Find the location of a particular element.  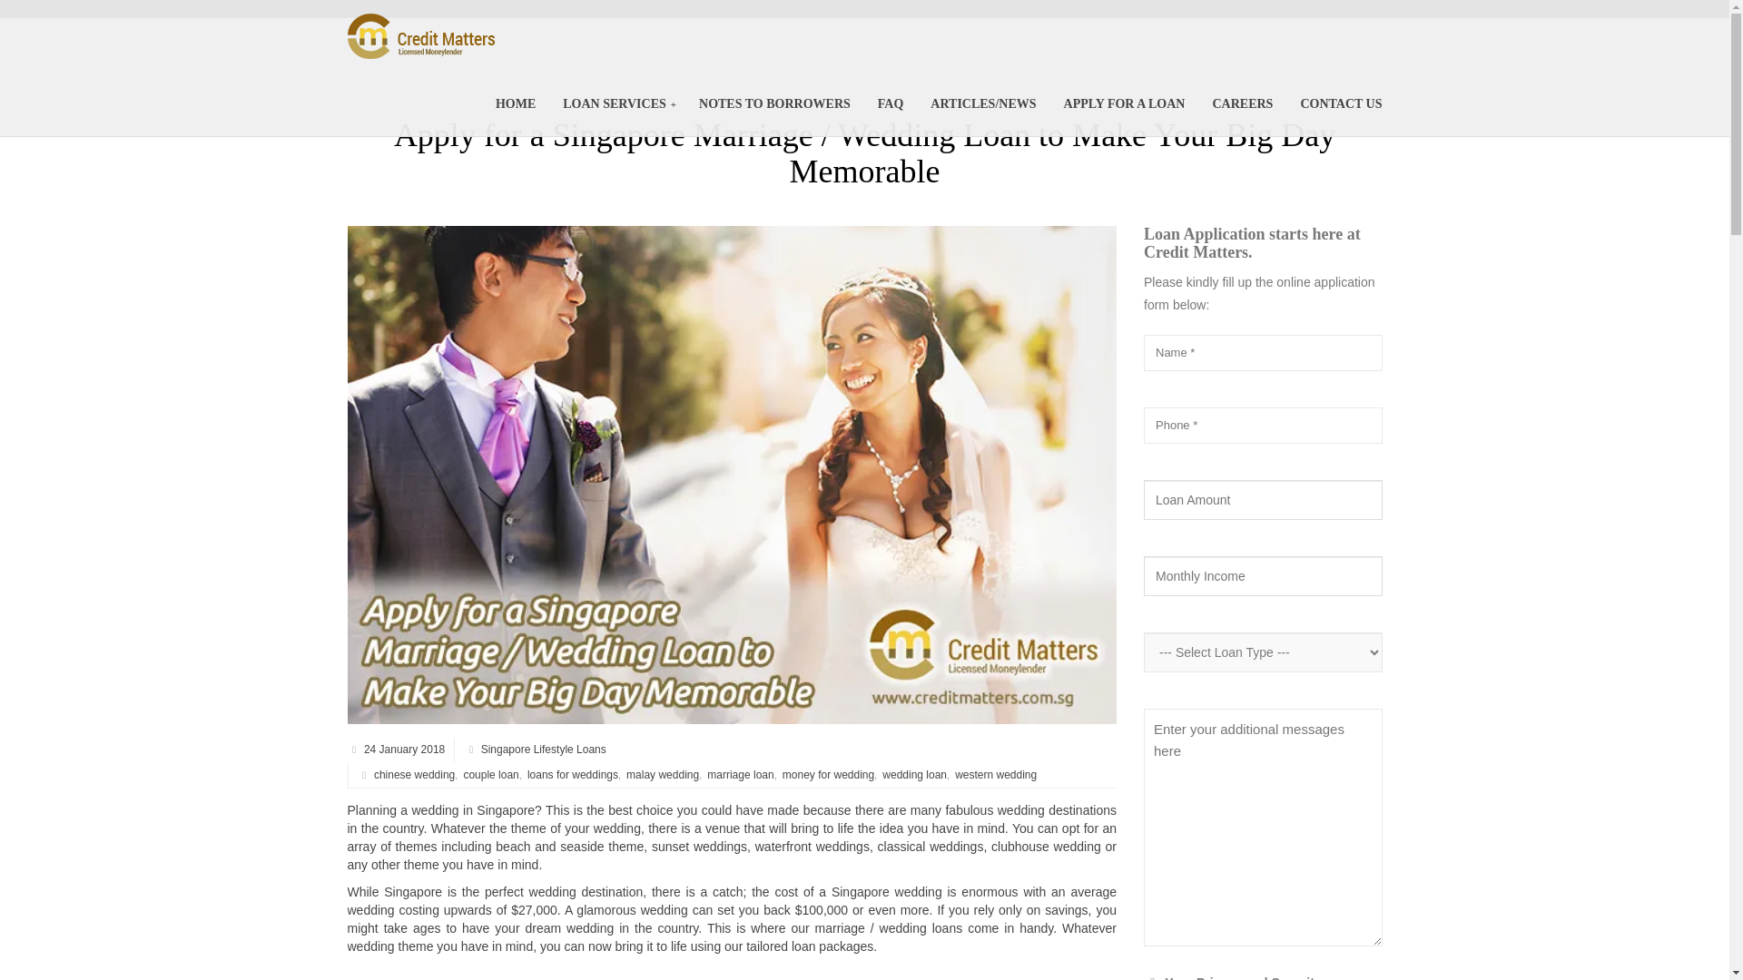

24 January 2018 is located at coordinates (402, 749).